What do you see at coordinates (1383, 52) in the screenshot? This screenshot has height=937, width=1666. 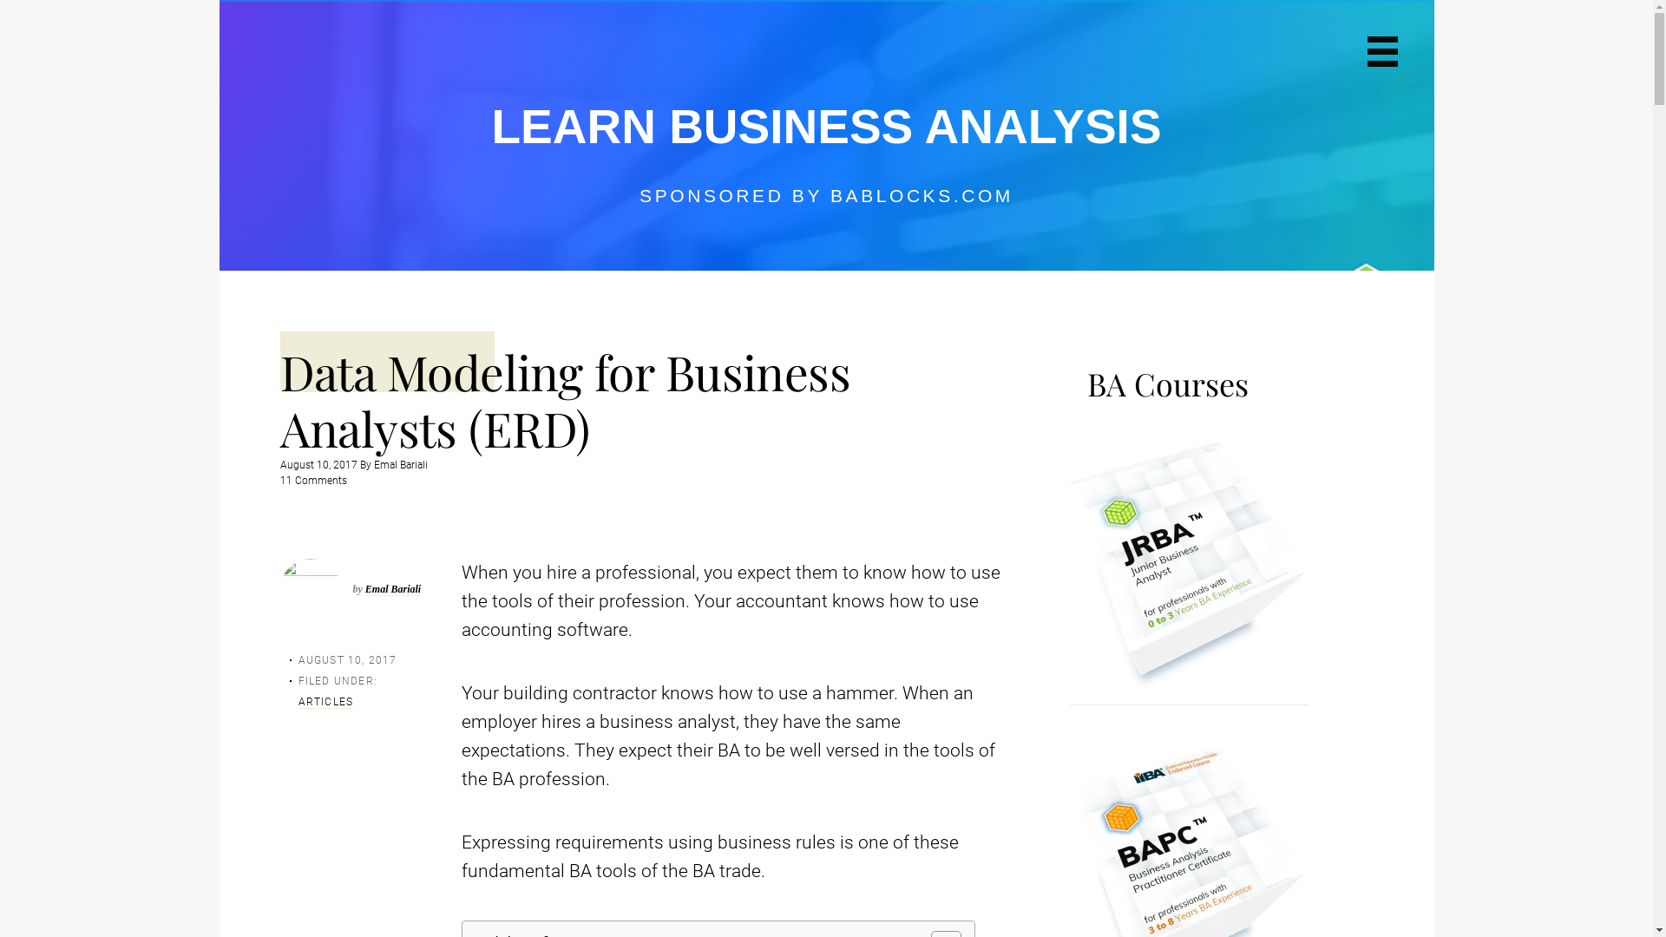 I see `Primary Navigation Menu` at bounding box center [1383, 52].